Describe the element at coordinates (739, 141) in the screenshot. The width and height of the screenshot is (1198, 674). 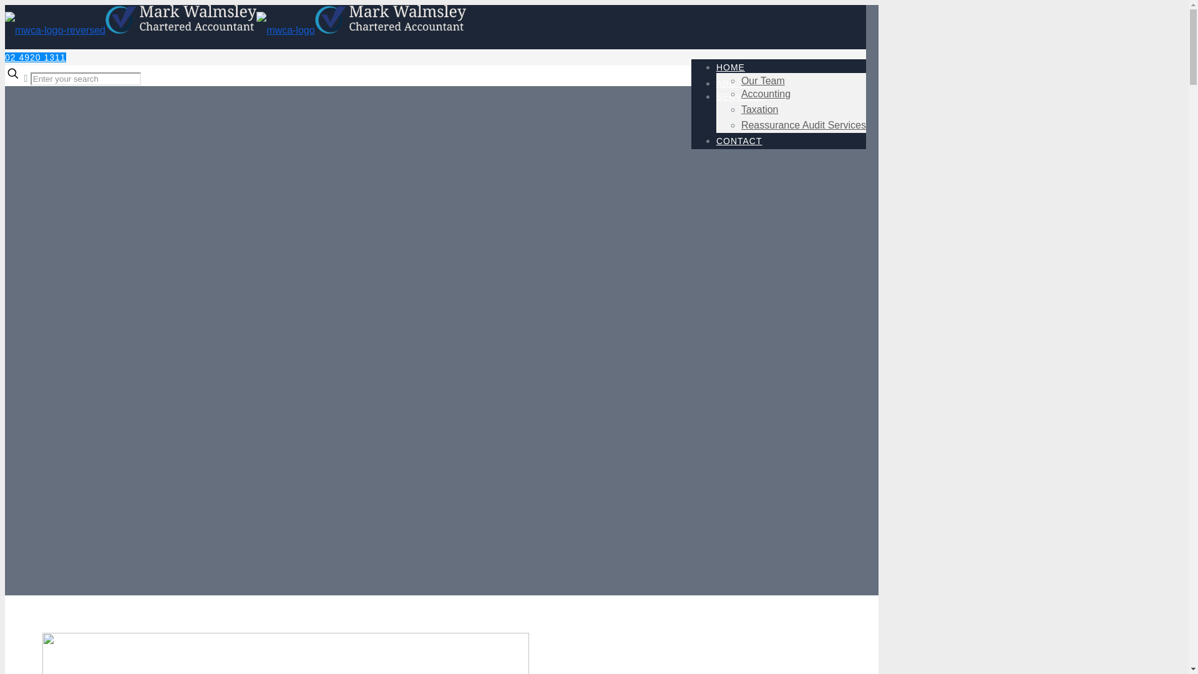
I see `CONTACT` at that location.